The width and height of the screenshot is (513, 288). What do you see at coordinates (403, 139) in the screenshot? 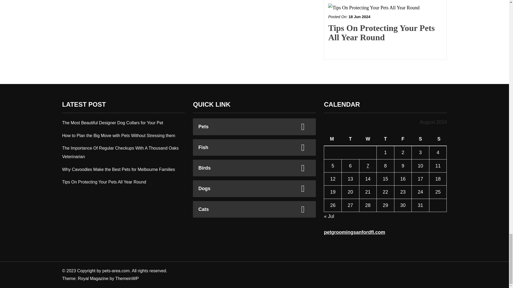
I see `Friday` at bounding box center [403, 139].